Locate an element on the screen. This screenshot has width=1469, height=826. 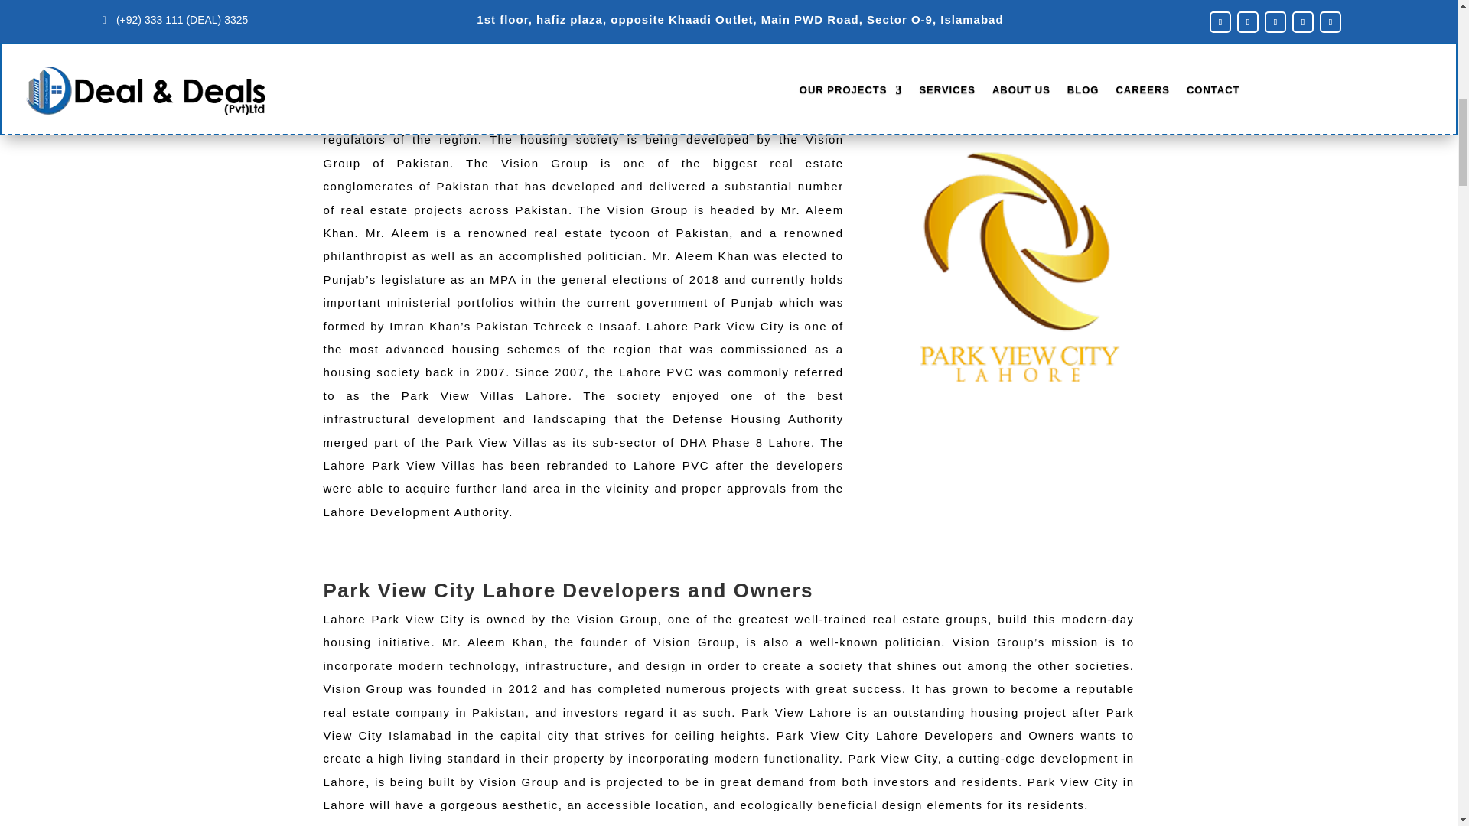
pvc-lahore-white is located at coordinates (1018, 268).